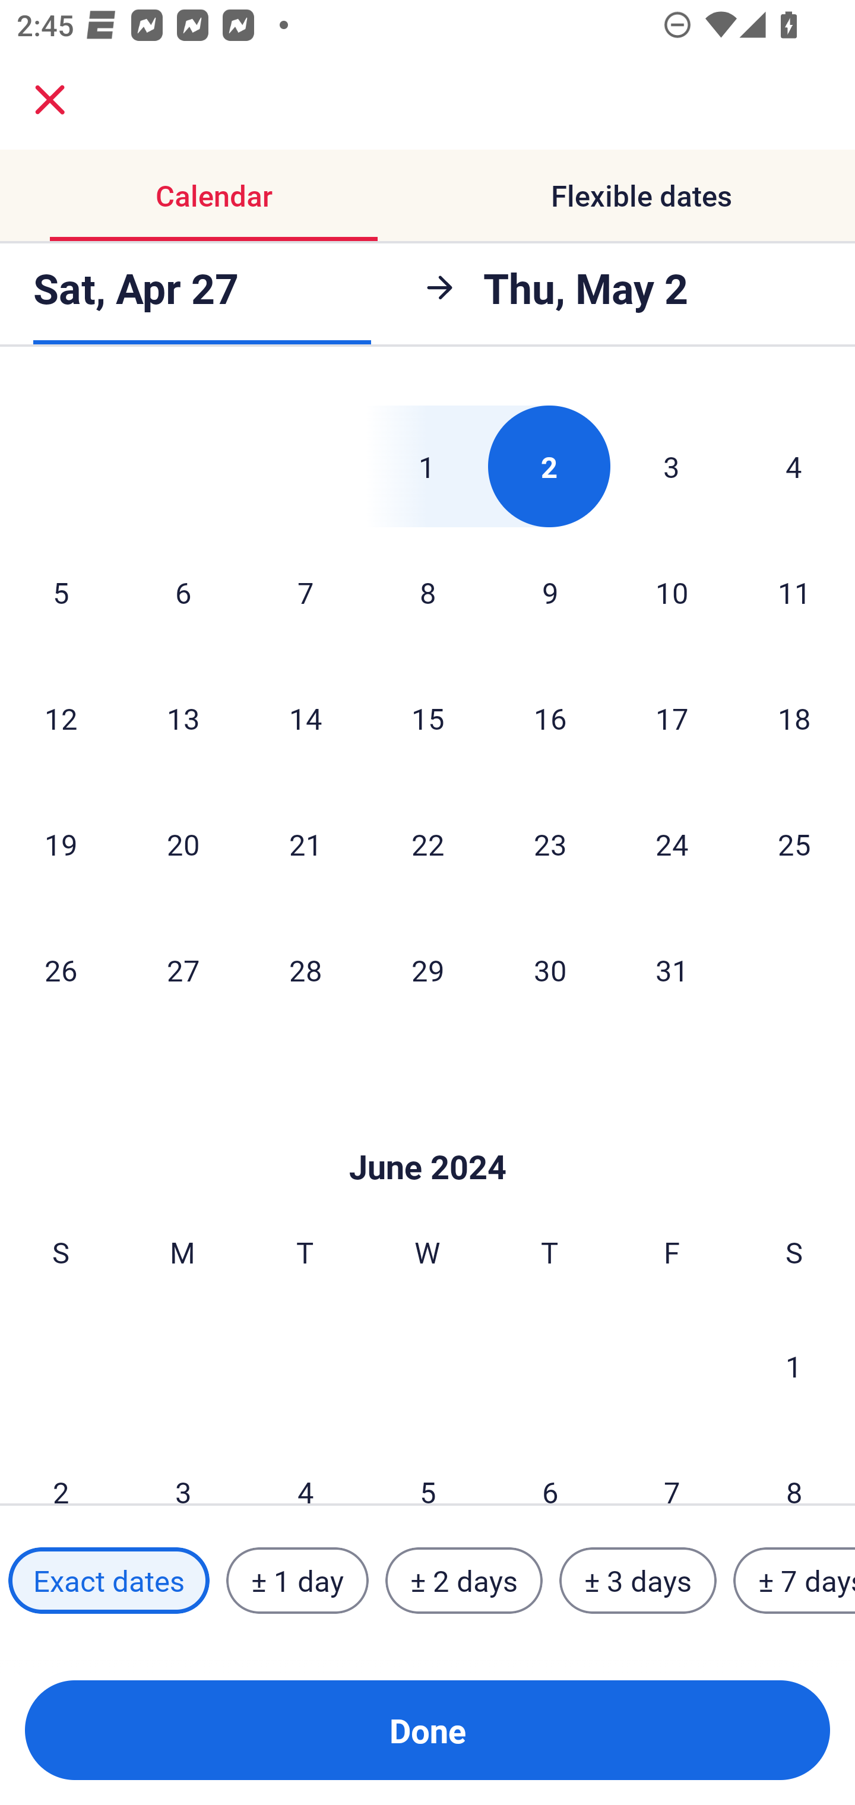  What do you see at coordinates (794, 1467) in the screenshot?
I see `8 Saturday, June 8, 2024` at bounding box center [794, 1467].